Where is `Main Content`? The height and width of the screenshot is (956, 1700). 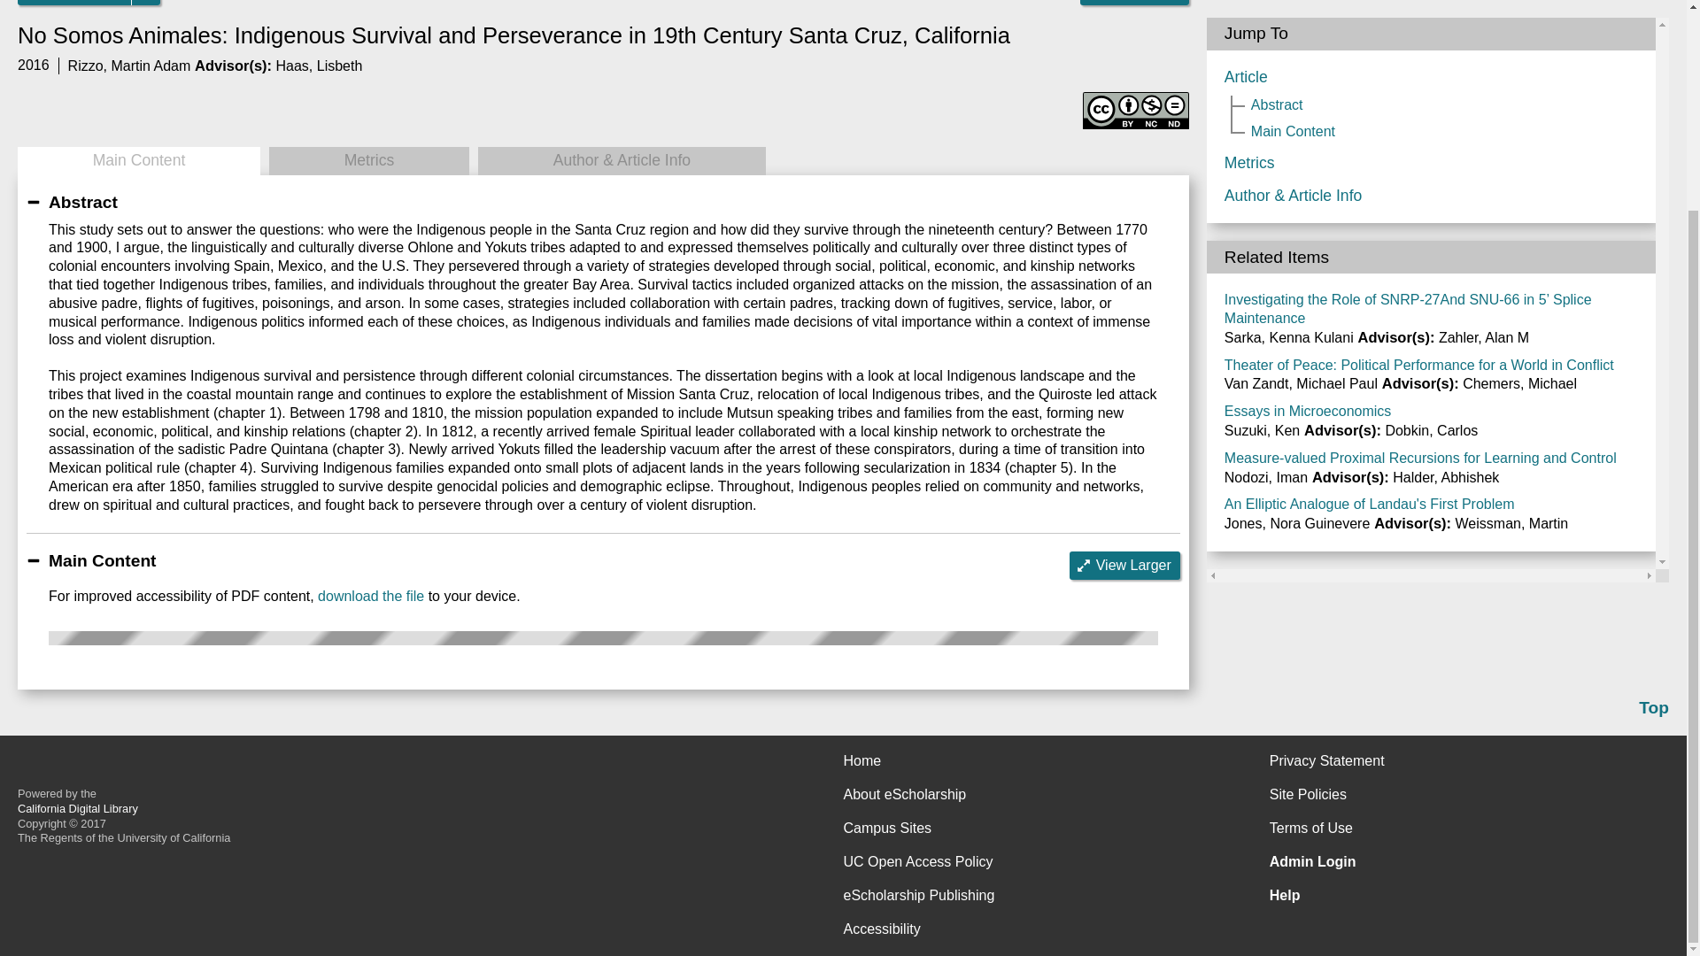 Main Content is located at coordinates (138, 161).